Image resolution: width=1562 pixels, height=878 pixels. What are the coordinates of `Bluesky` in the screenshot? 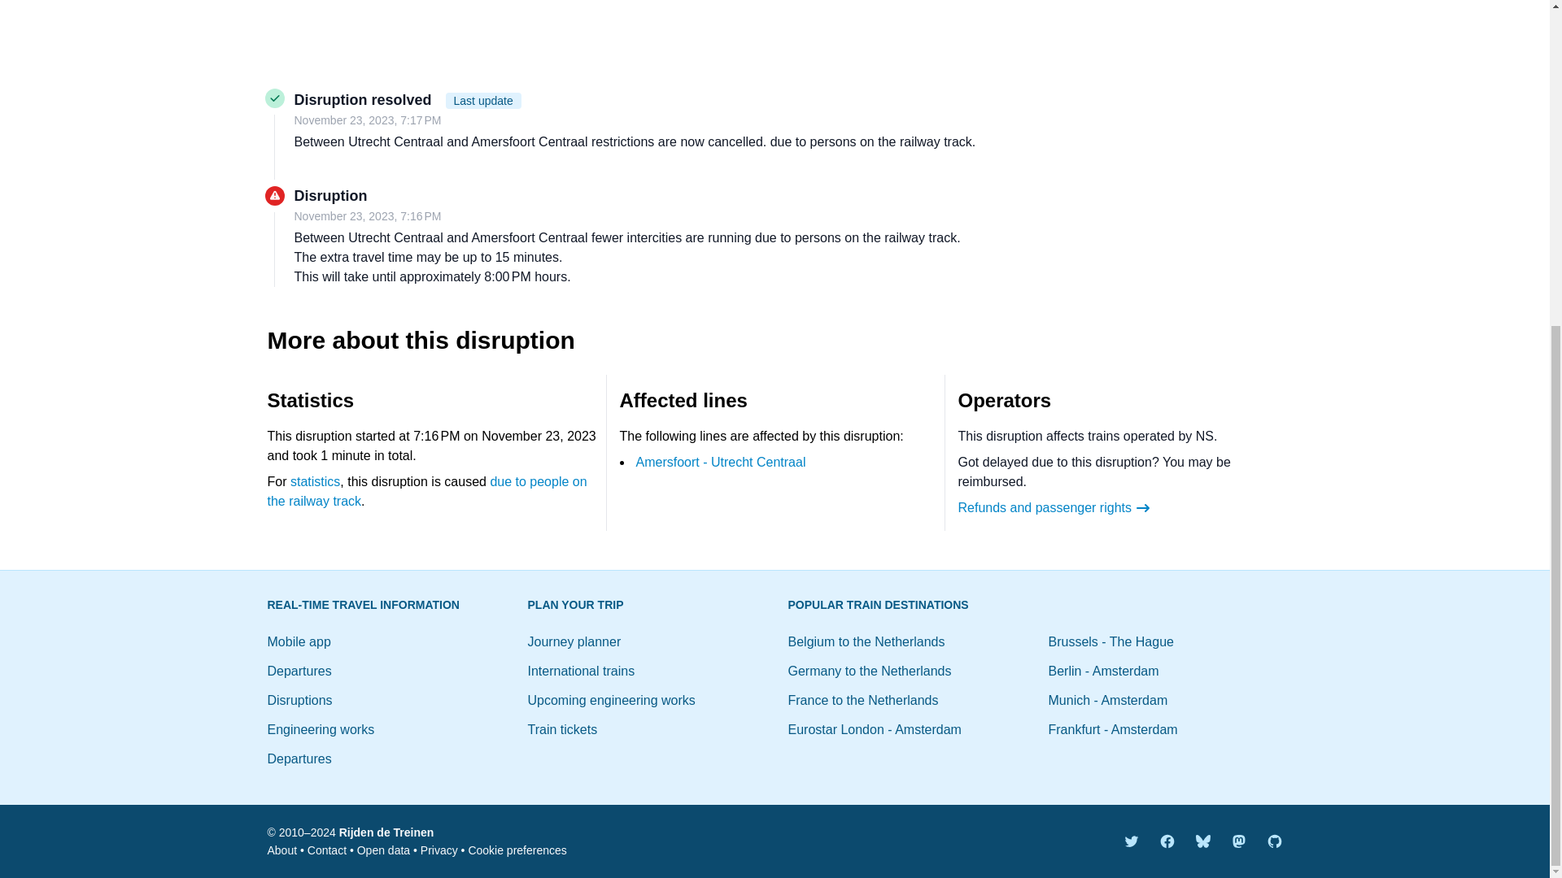 It's located at (1202, 841).